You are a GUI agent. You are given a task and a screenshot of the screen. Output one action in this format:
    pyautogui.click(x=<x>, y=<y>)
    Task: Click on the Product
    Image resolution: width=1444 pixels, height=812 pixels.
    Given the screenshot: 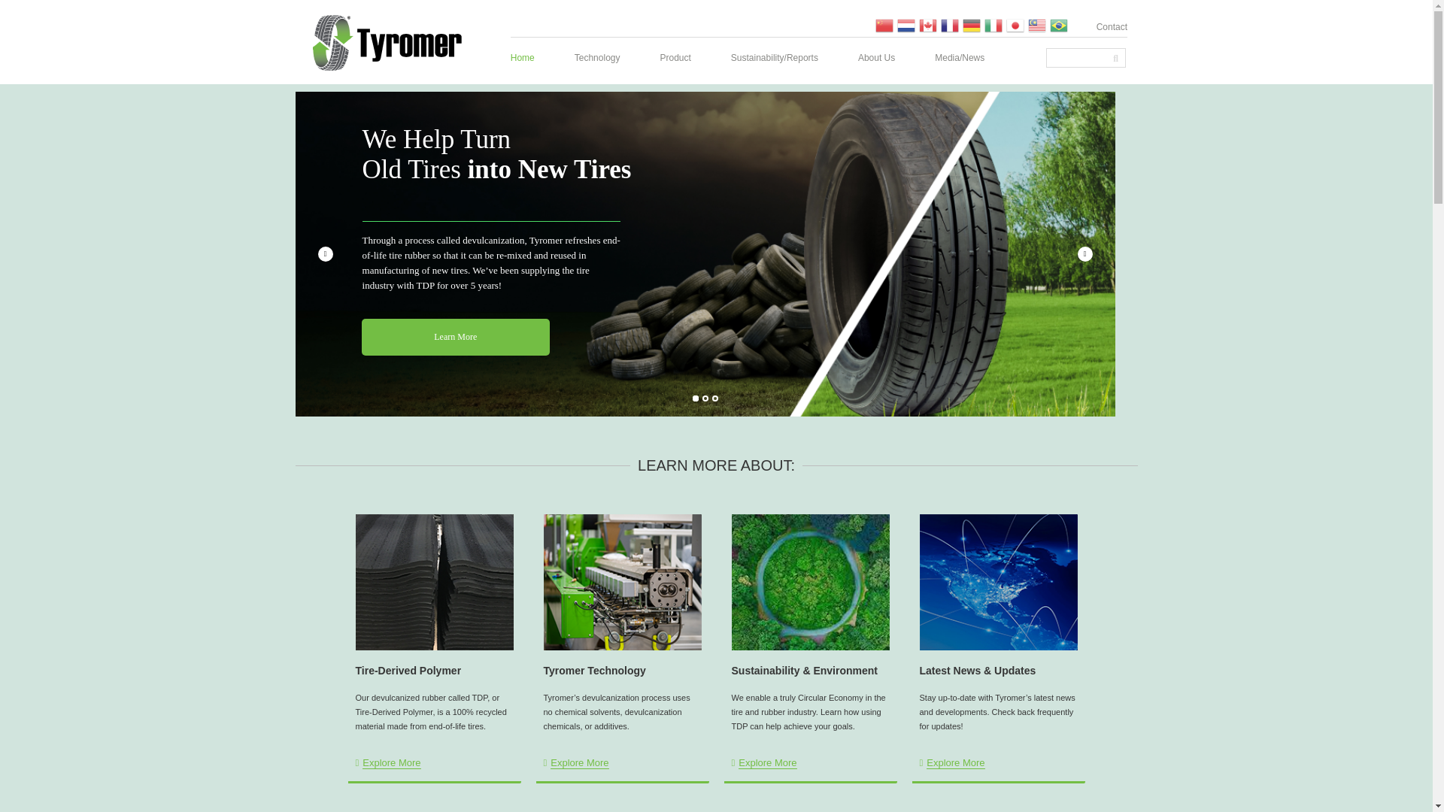 What is the action you would take?
    pyautogui.click(x=675, y=57)
    